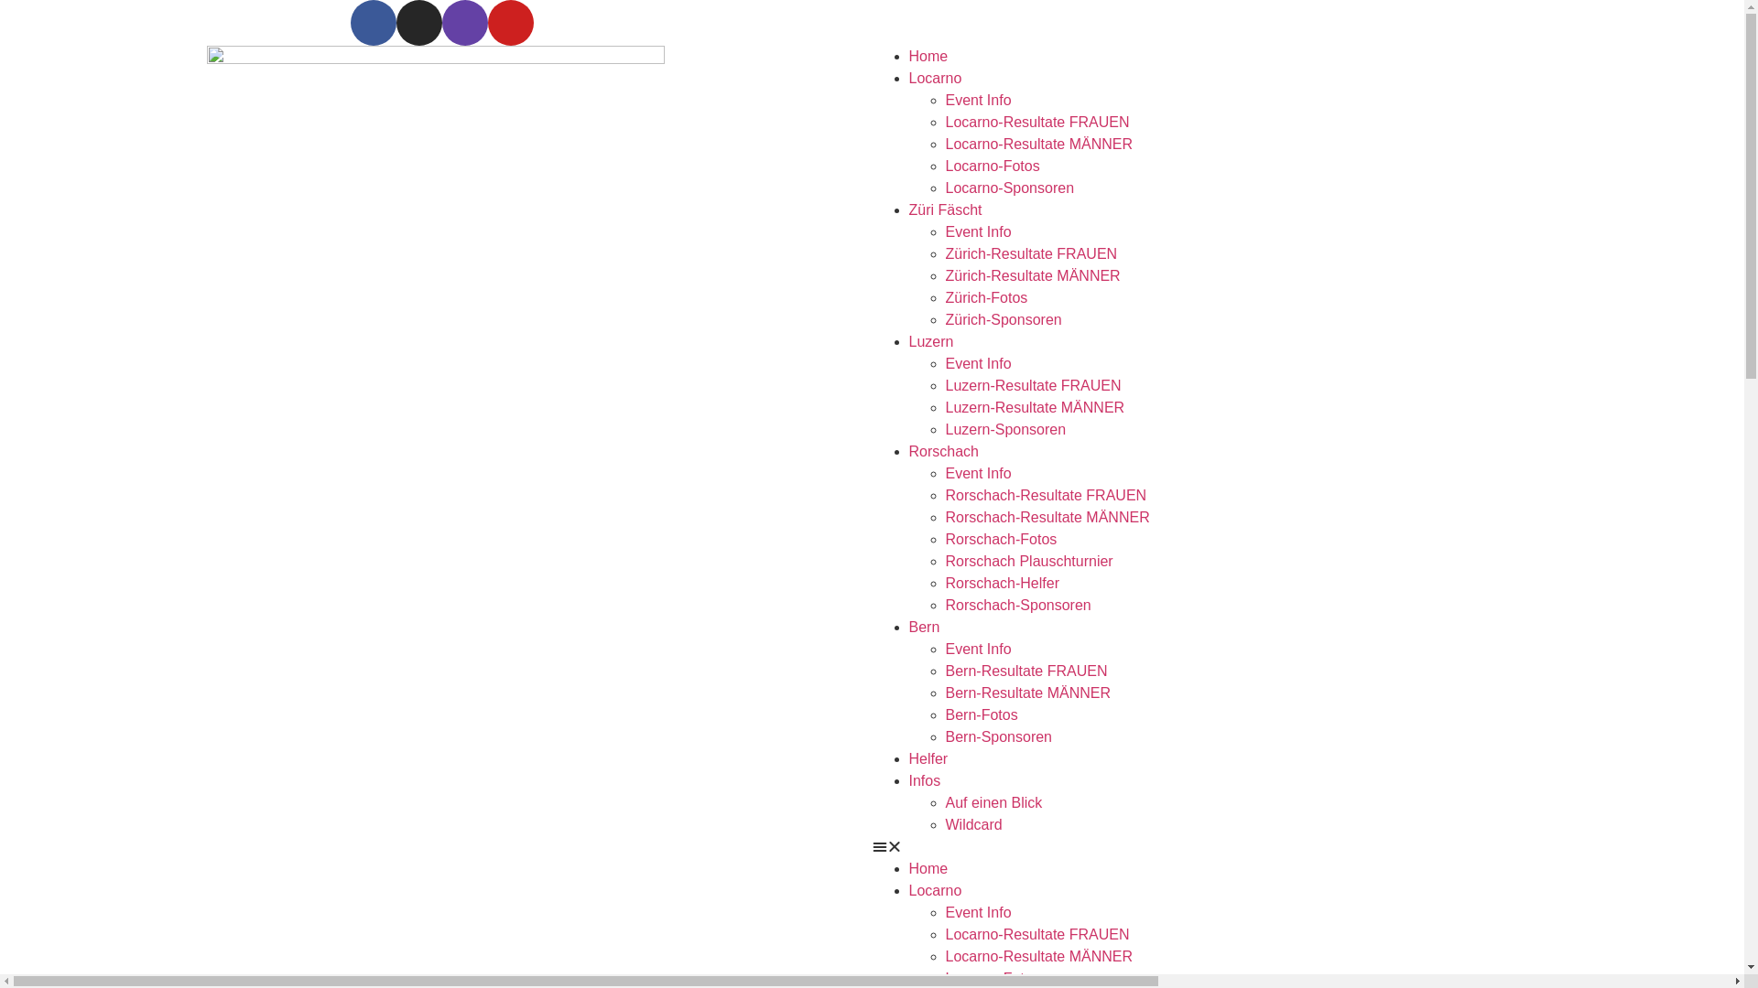 This screenshot has width=1758, height=988. I want to click on Helfer, so click(928, 759).